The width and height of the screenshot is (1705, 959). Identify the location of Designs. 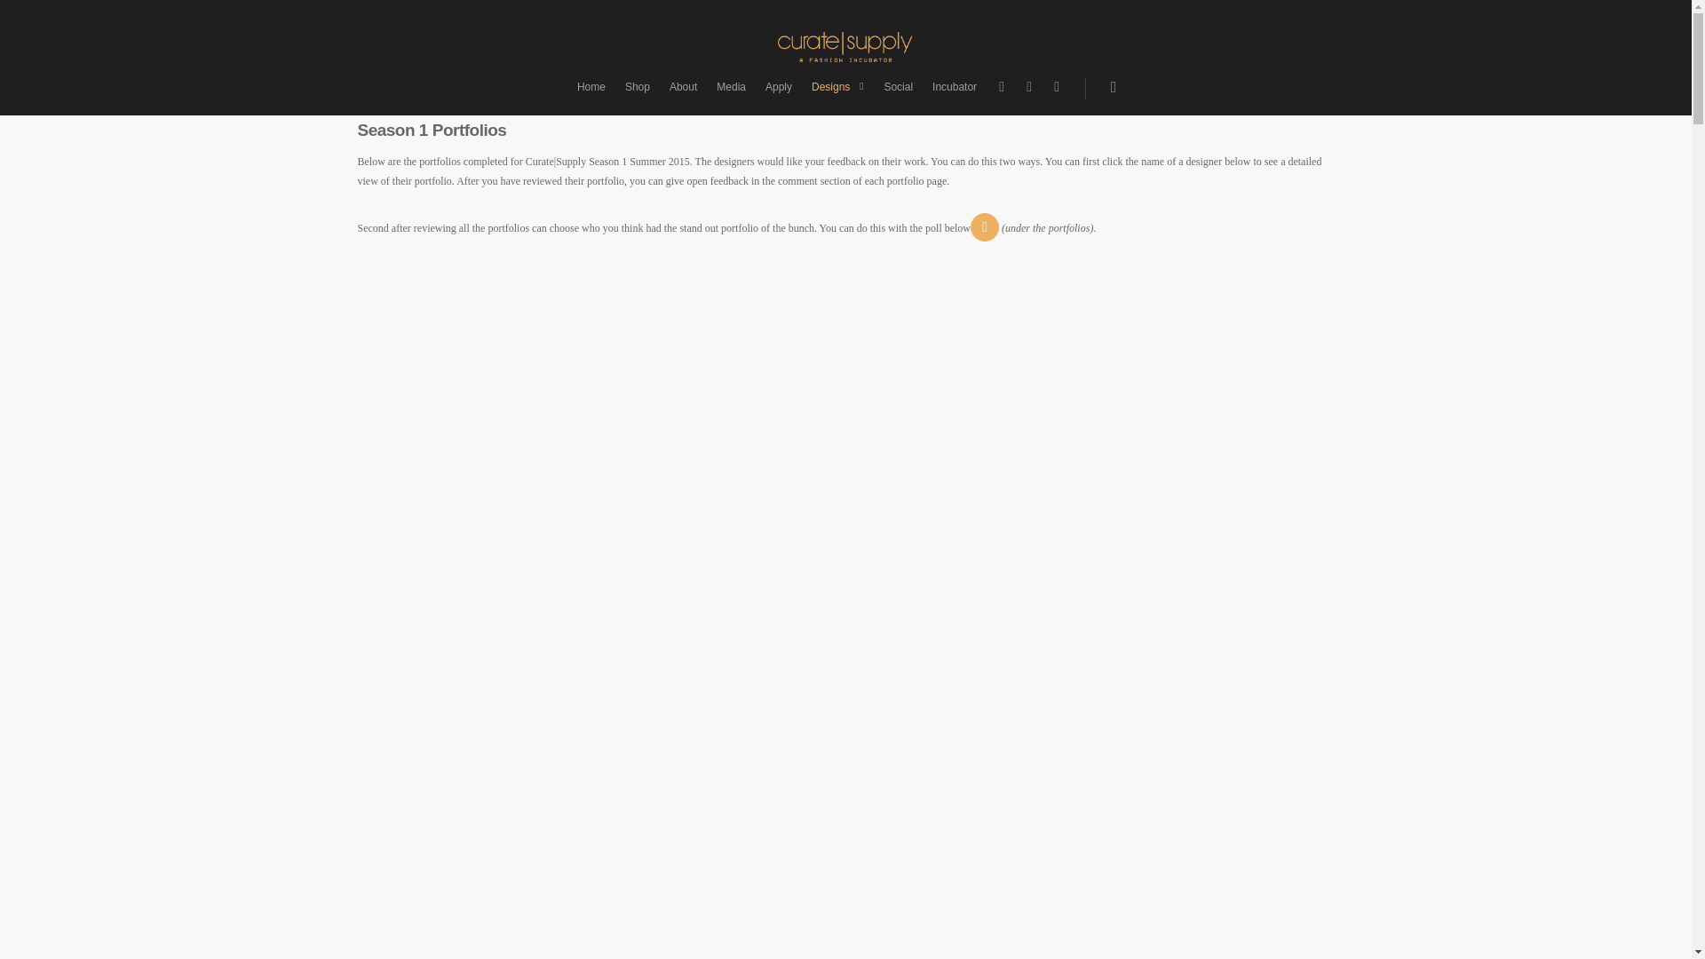
(838, 96).